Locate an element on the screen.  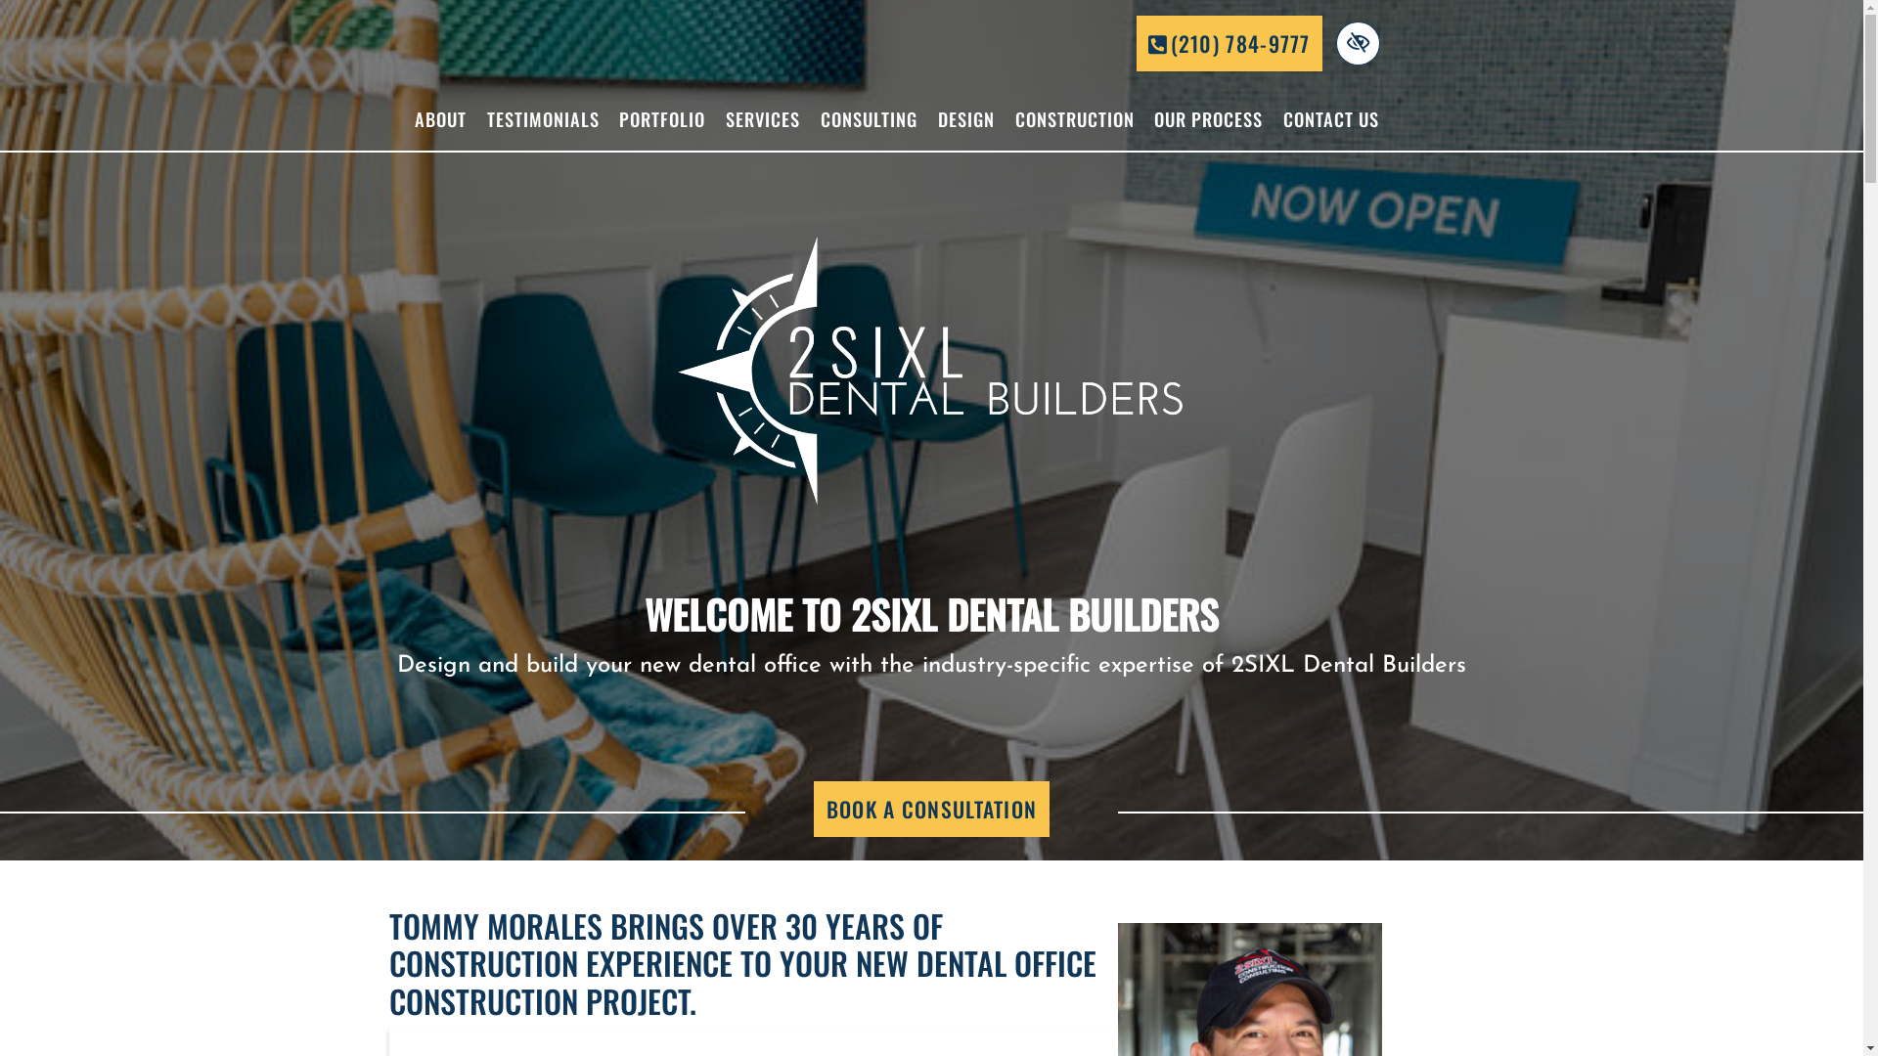
ABOUT is located at coordinates (441, 119).